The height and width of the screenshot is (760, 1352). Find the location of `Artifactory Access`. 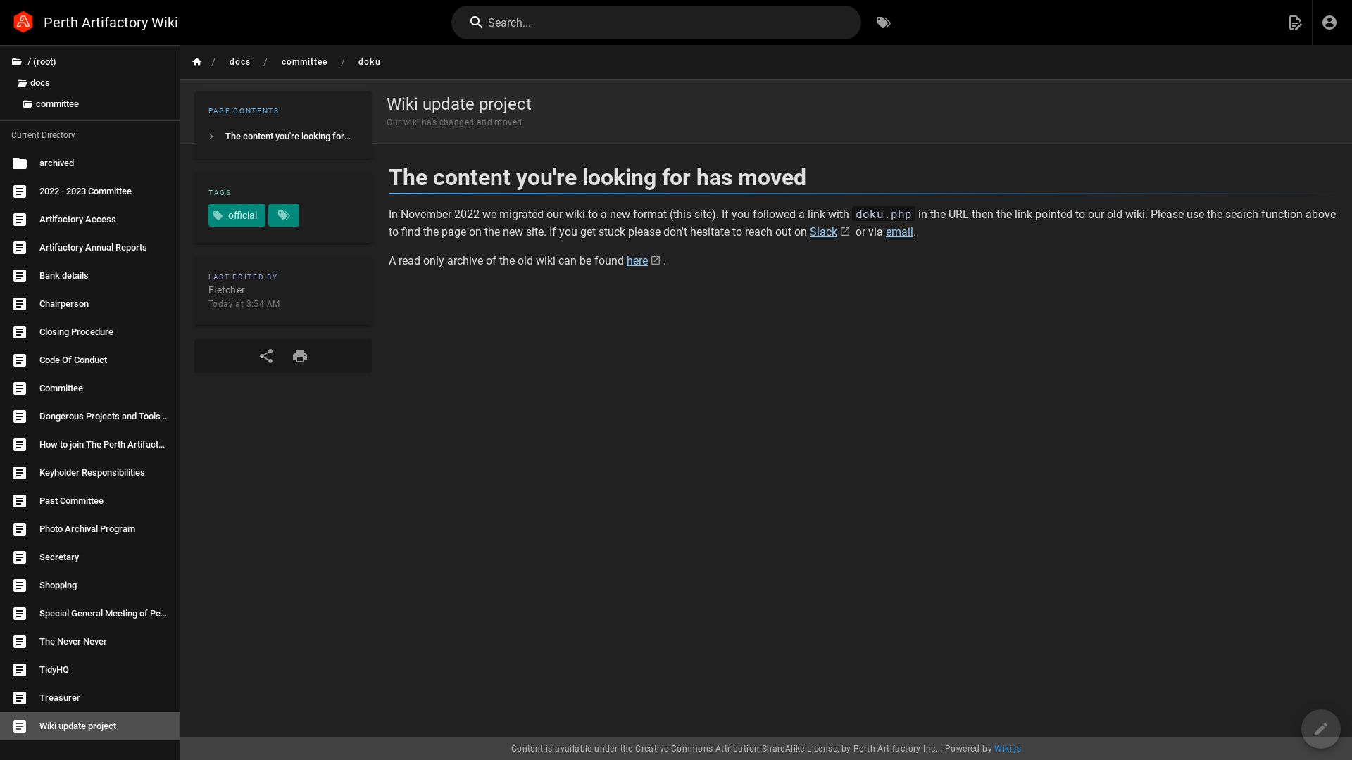

Artifactory Access is located at coordinates (90, 220).